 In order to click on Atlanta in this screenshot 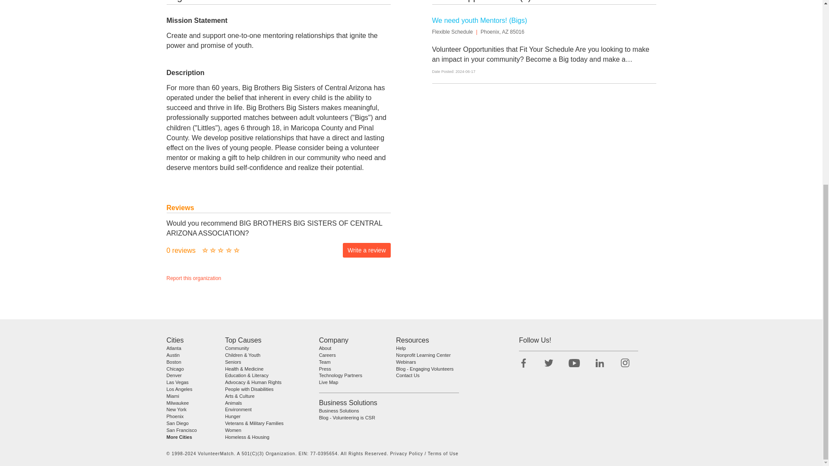, I will do `click(174, 348)`.